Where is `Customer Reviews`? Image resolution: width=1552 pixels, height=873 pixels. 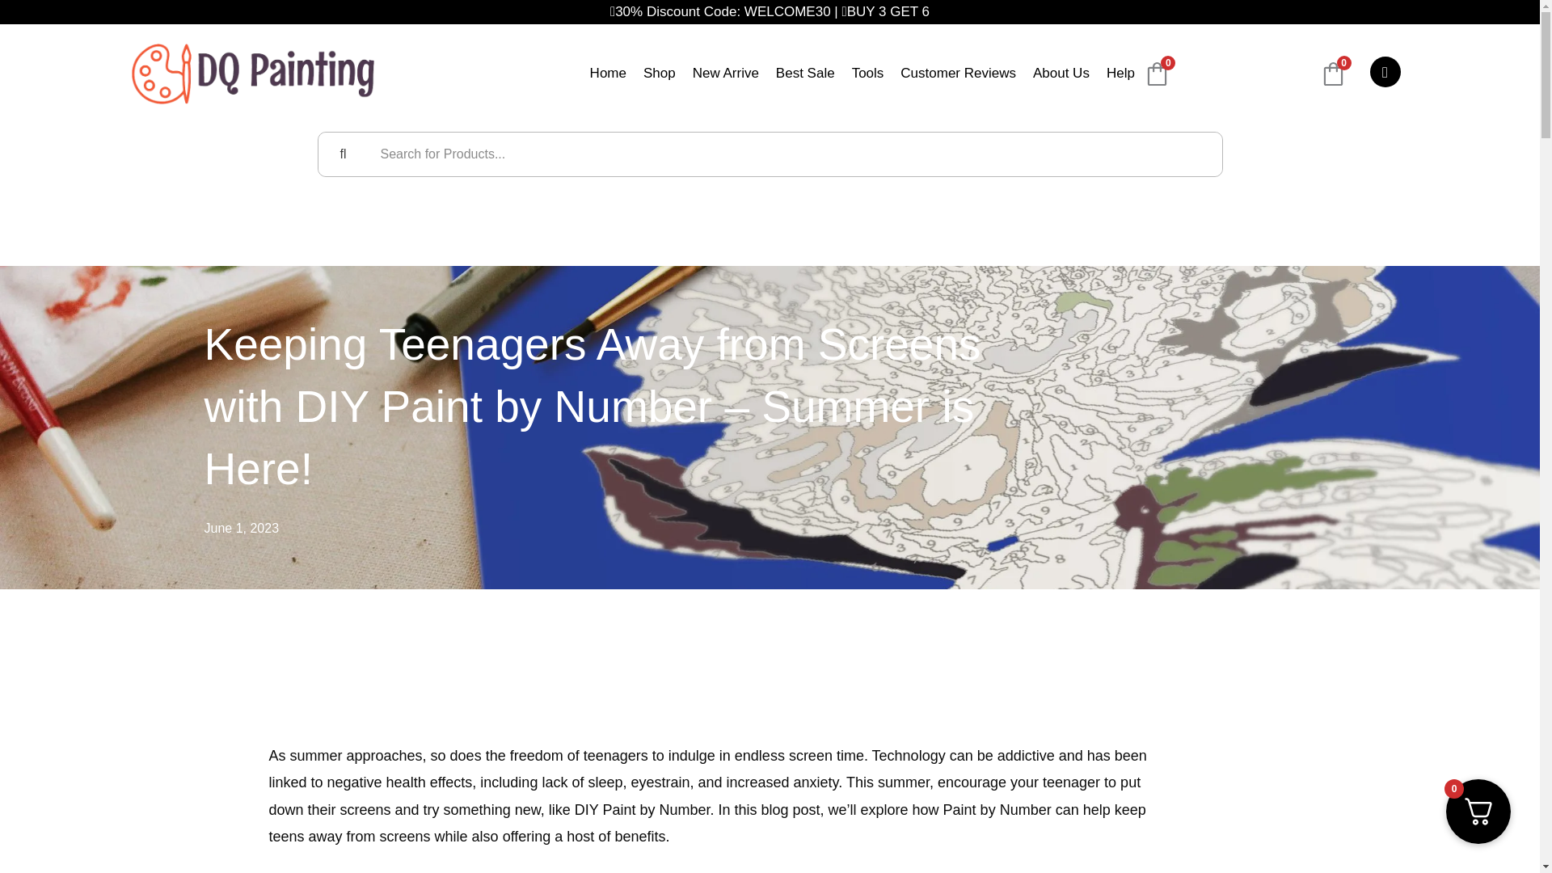 Customer Reviews is located at coordinates (958, 74).